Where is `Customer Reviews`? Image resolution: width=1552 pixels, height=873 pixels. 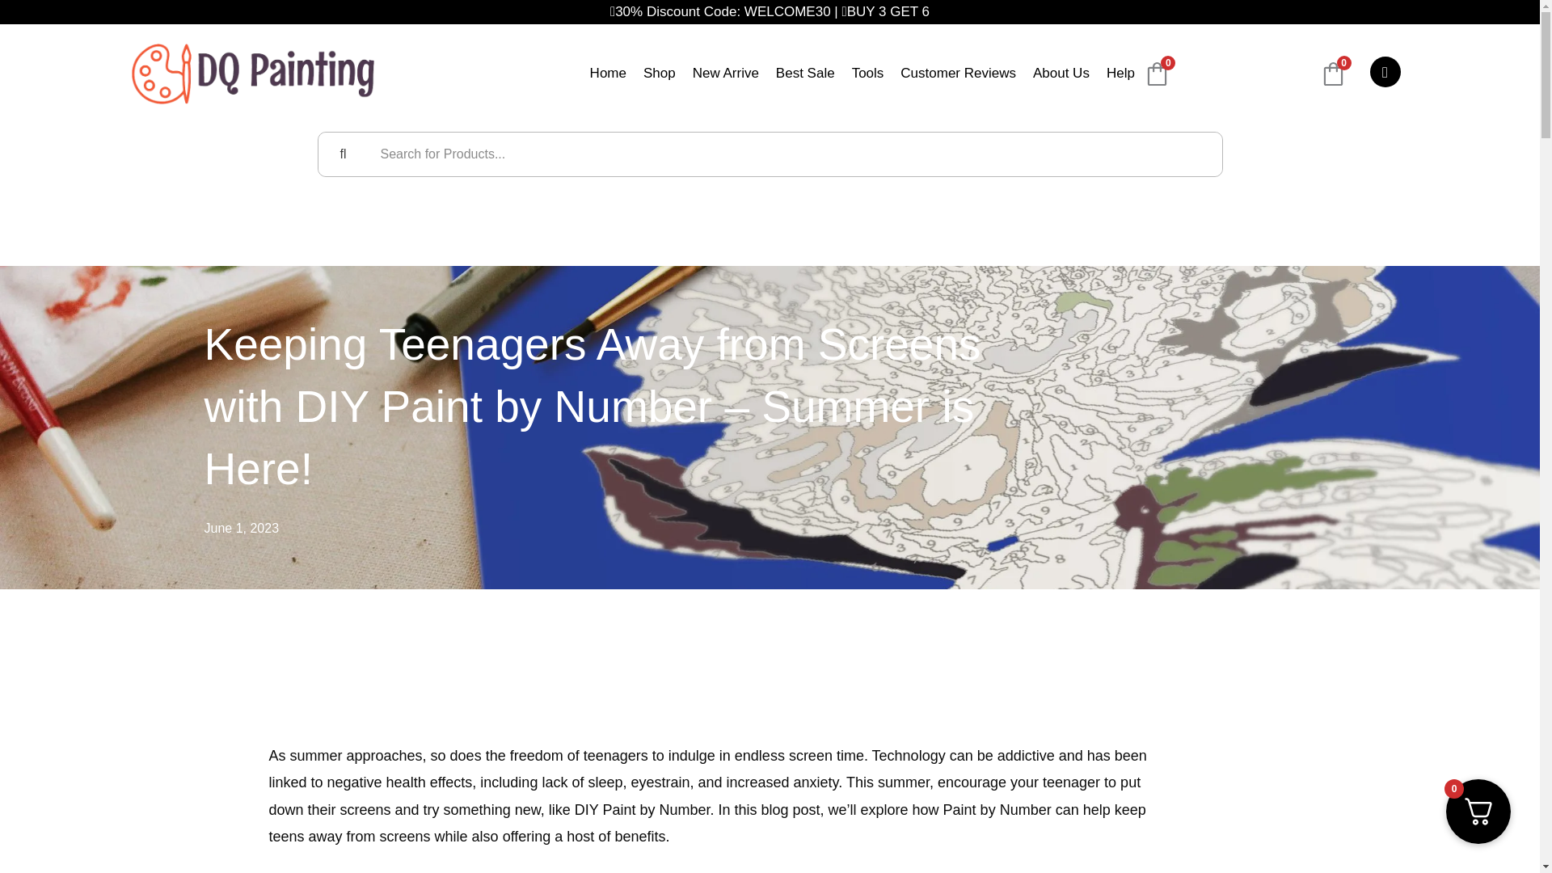 Customer Reviews is located at coordinates (958, 74).